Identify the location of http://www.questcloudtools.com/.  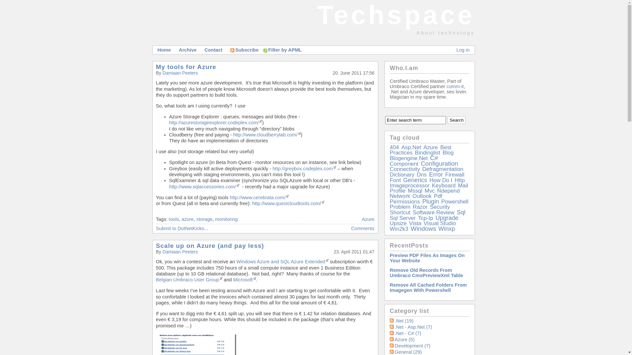
(288, 203).